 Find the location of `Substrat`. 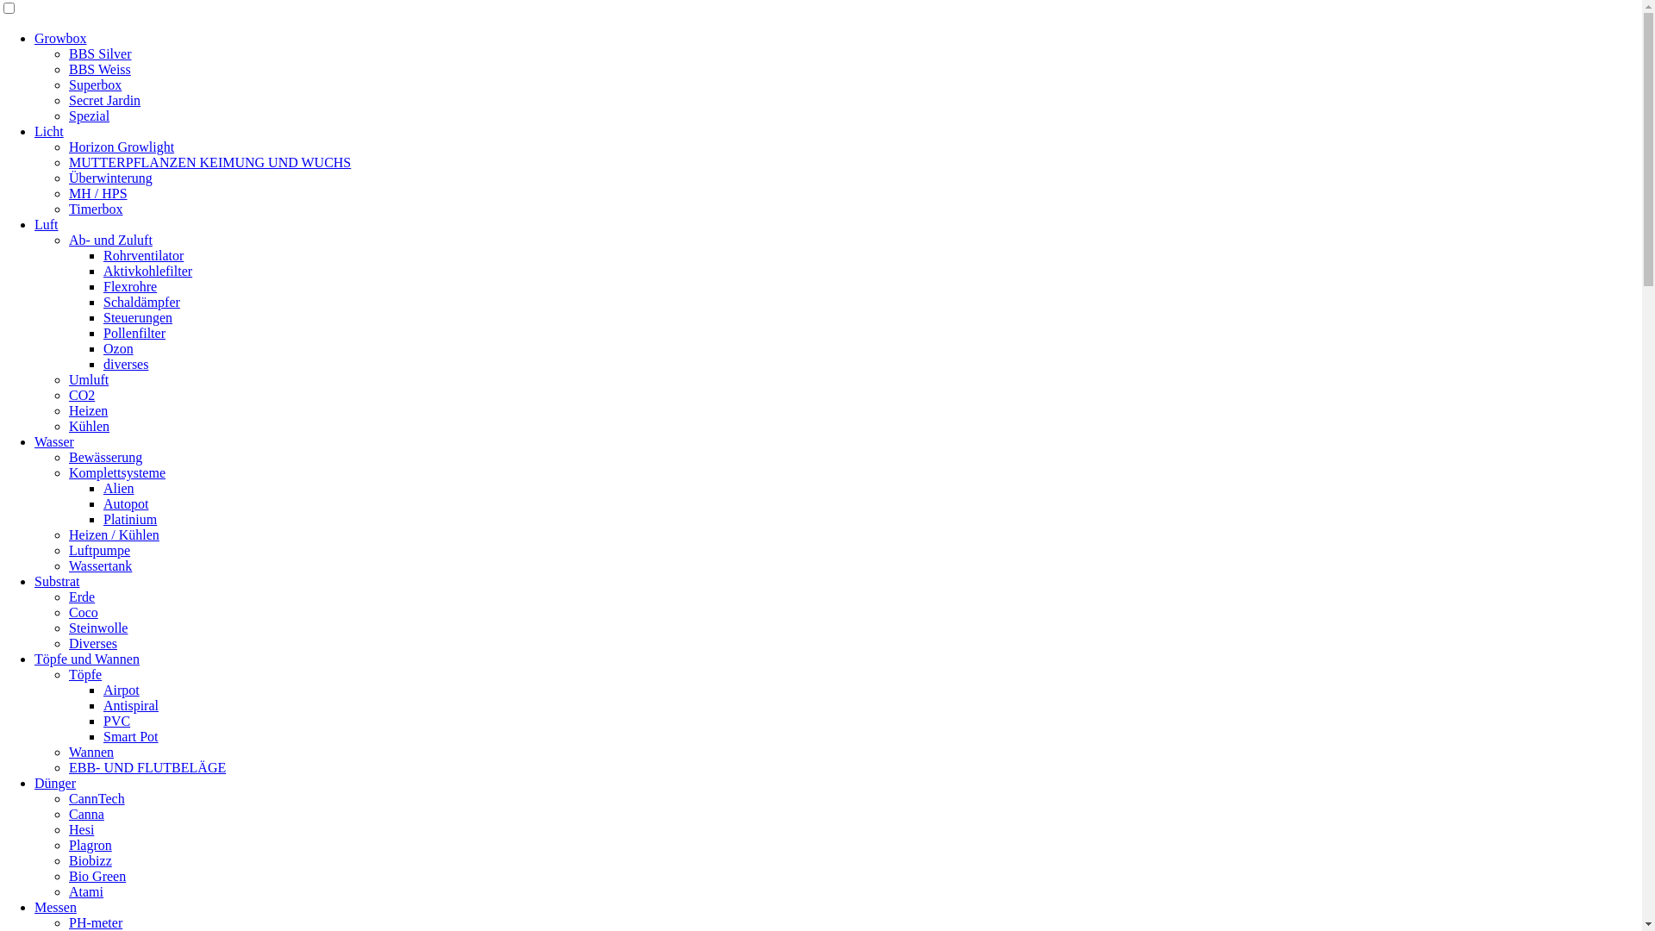

Substrat is located at coordinates (57, 581).